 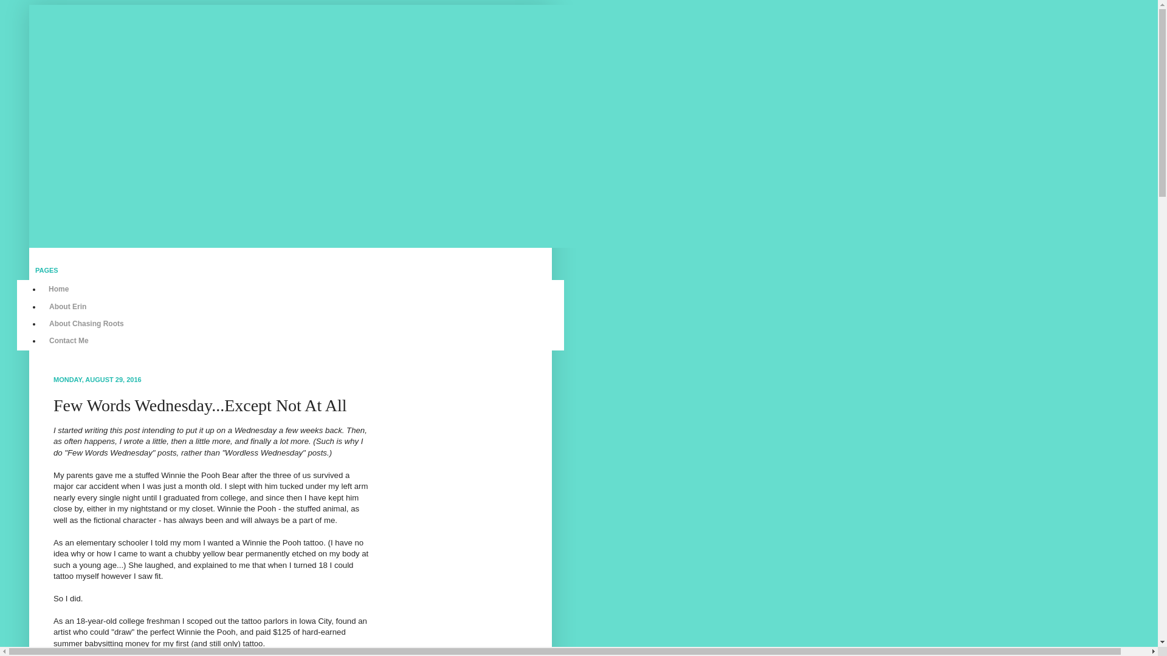 What do you see at coordinates (69, 340) in the screenshot?
I see `Contact Me` at bounding box center [69, 340].